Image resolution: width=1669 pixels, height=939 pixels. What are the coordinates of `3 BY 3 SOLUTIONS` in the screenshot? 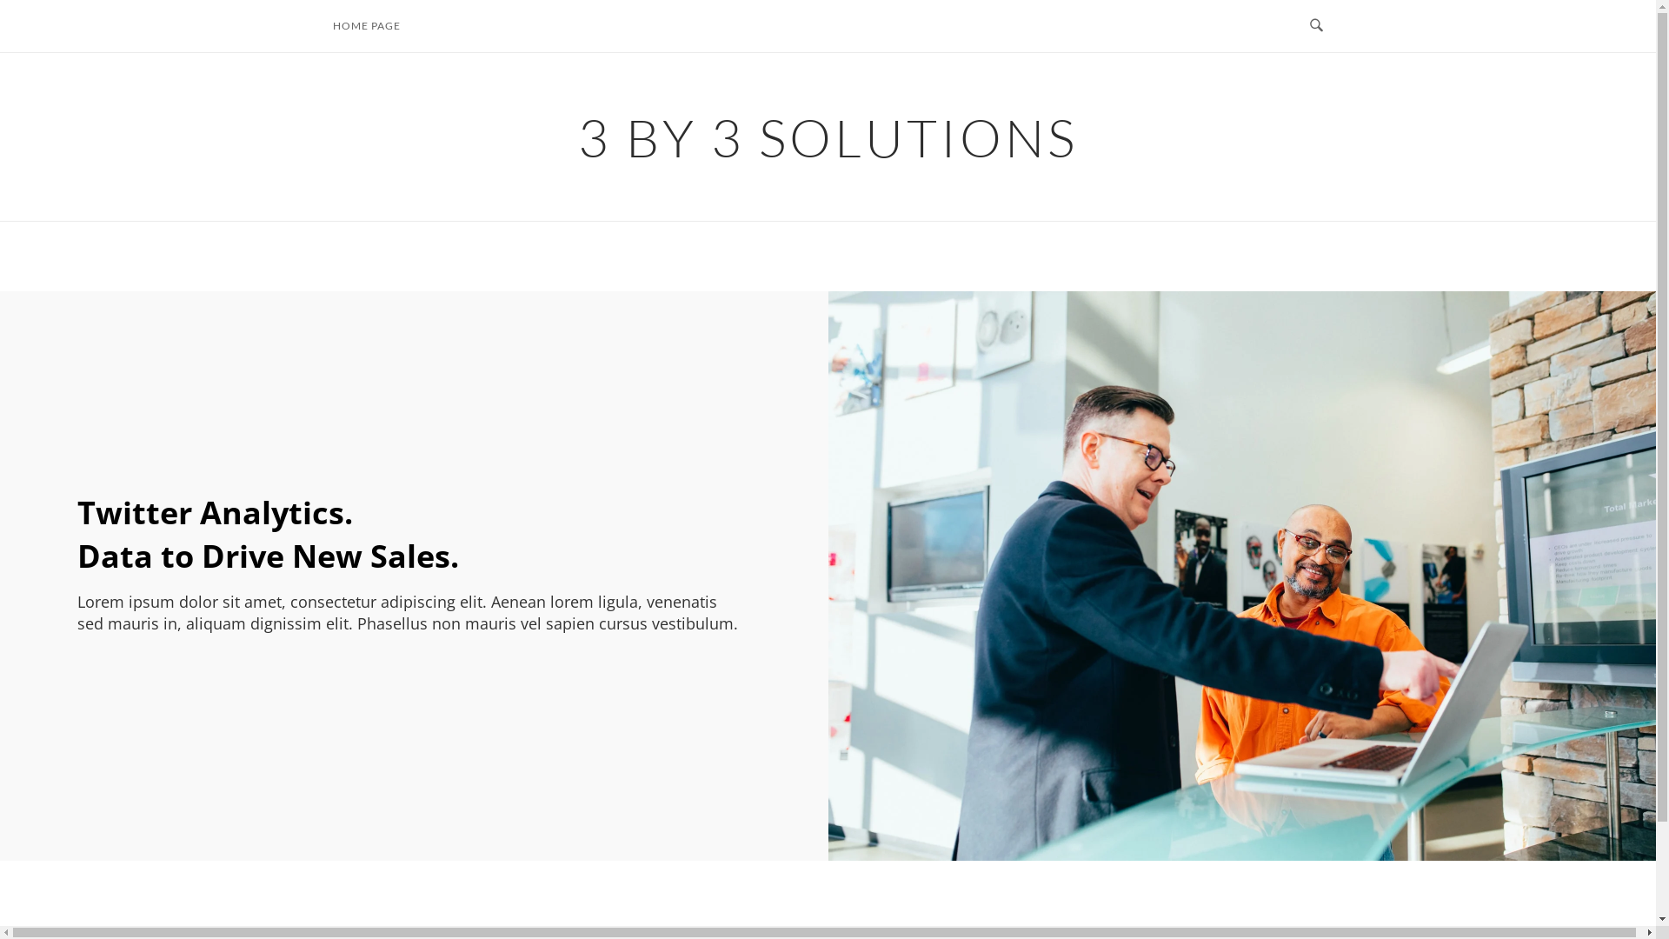 It's located at (828, 137).